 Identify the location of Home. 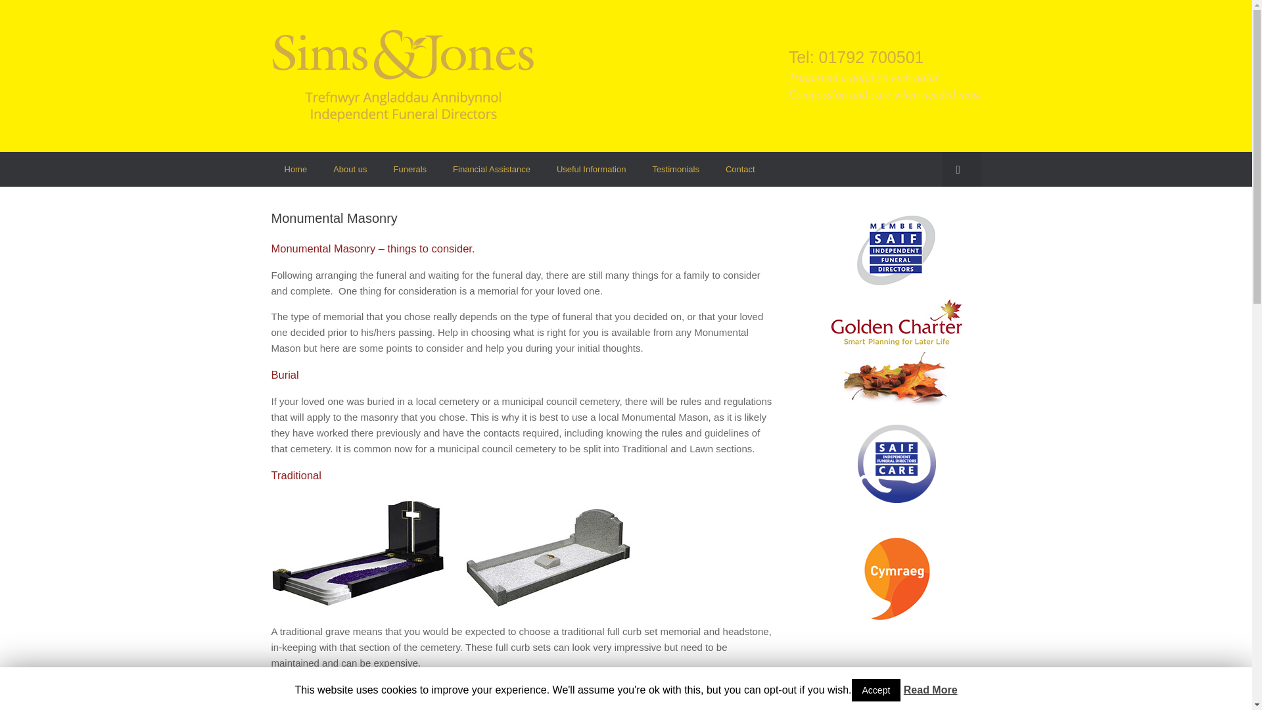
(296, 170).